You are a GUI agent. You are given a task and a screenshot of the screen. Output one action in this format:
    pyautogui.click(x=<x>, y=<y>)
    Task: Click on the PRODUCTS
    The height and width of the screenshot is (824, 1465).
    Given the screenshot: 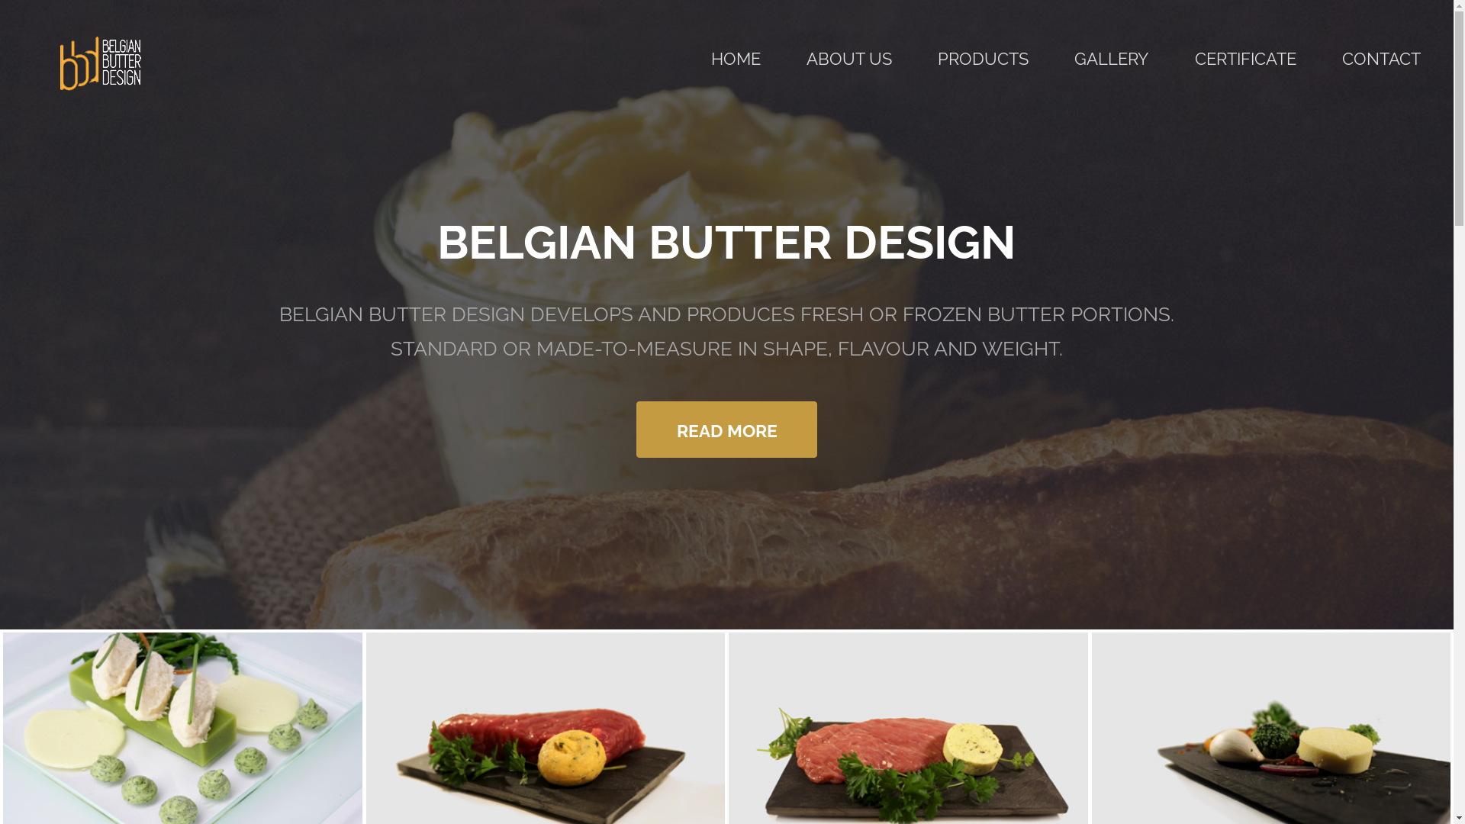 What is the action you would take?
    pyautogui.click(x=983, y=60)
    